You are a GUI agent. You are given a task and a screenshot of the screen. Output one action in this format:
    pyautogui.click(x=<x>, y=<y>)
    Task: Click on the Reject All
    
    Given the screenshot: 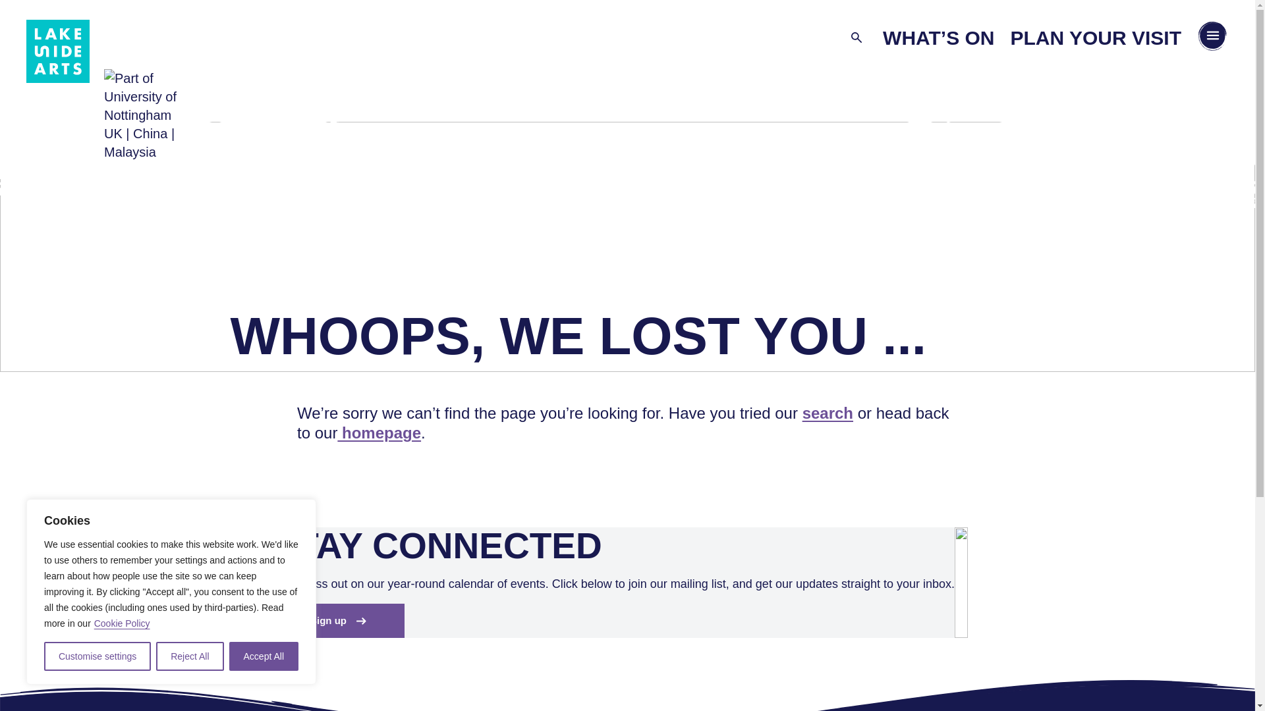 What is the action you would take?
    pyautogui.click(x=190, y=656)
    